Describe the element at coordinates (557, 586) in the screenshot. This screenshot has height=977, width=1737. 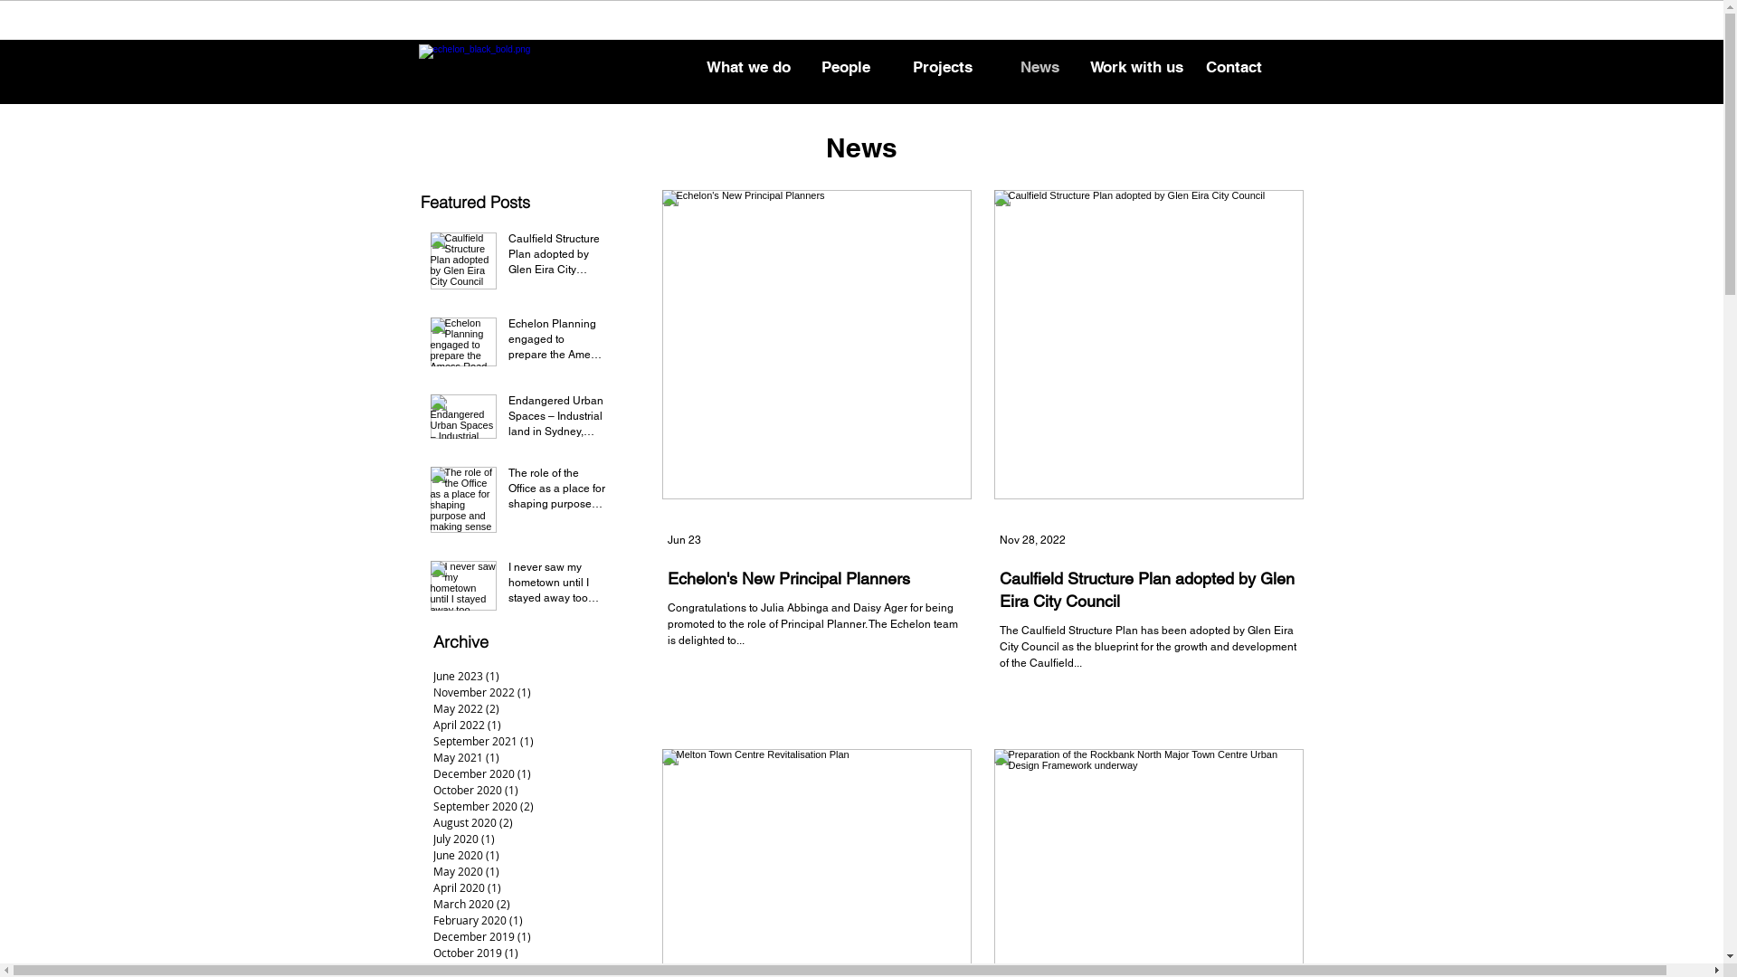
I see `I never saw my hometown until I stayed away too long....` at that location.